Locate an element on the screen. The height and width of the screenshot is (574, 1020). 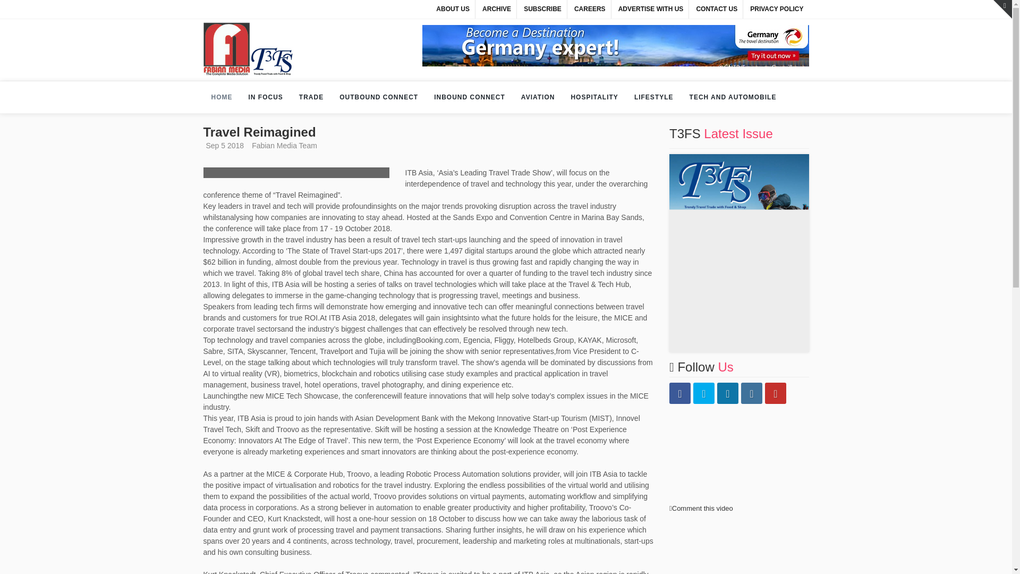
Facebook is located at coordinates (679, 393).